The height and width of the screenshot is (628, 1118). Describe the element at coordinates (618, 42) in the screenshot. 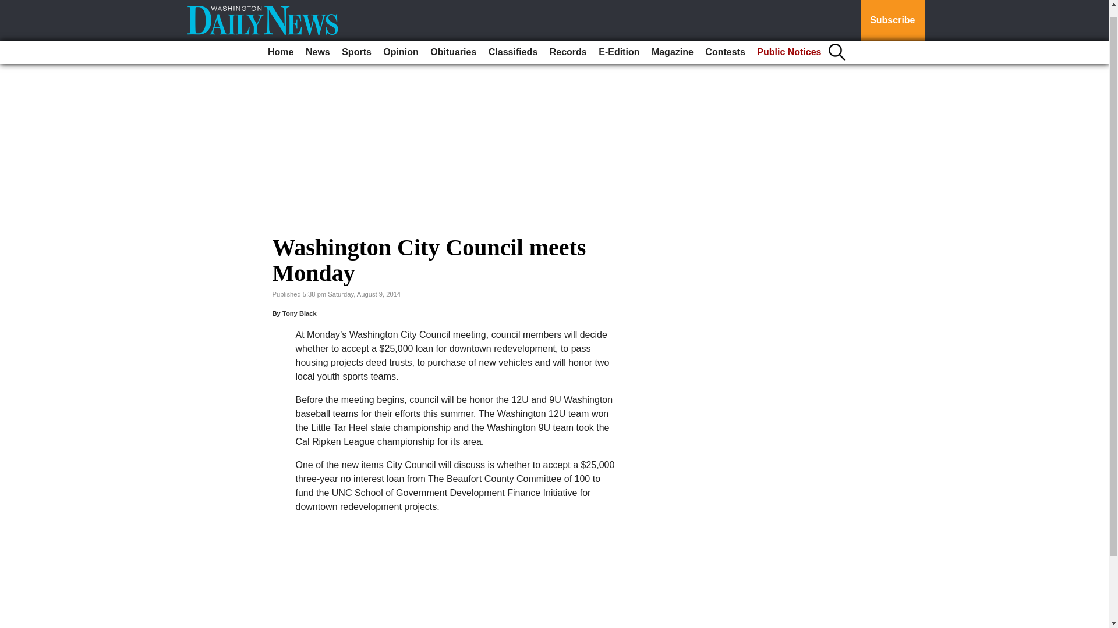

I see `E-Edition` at that location.